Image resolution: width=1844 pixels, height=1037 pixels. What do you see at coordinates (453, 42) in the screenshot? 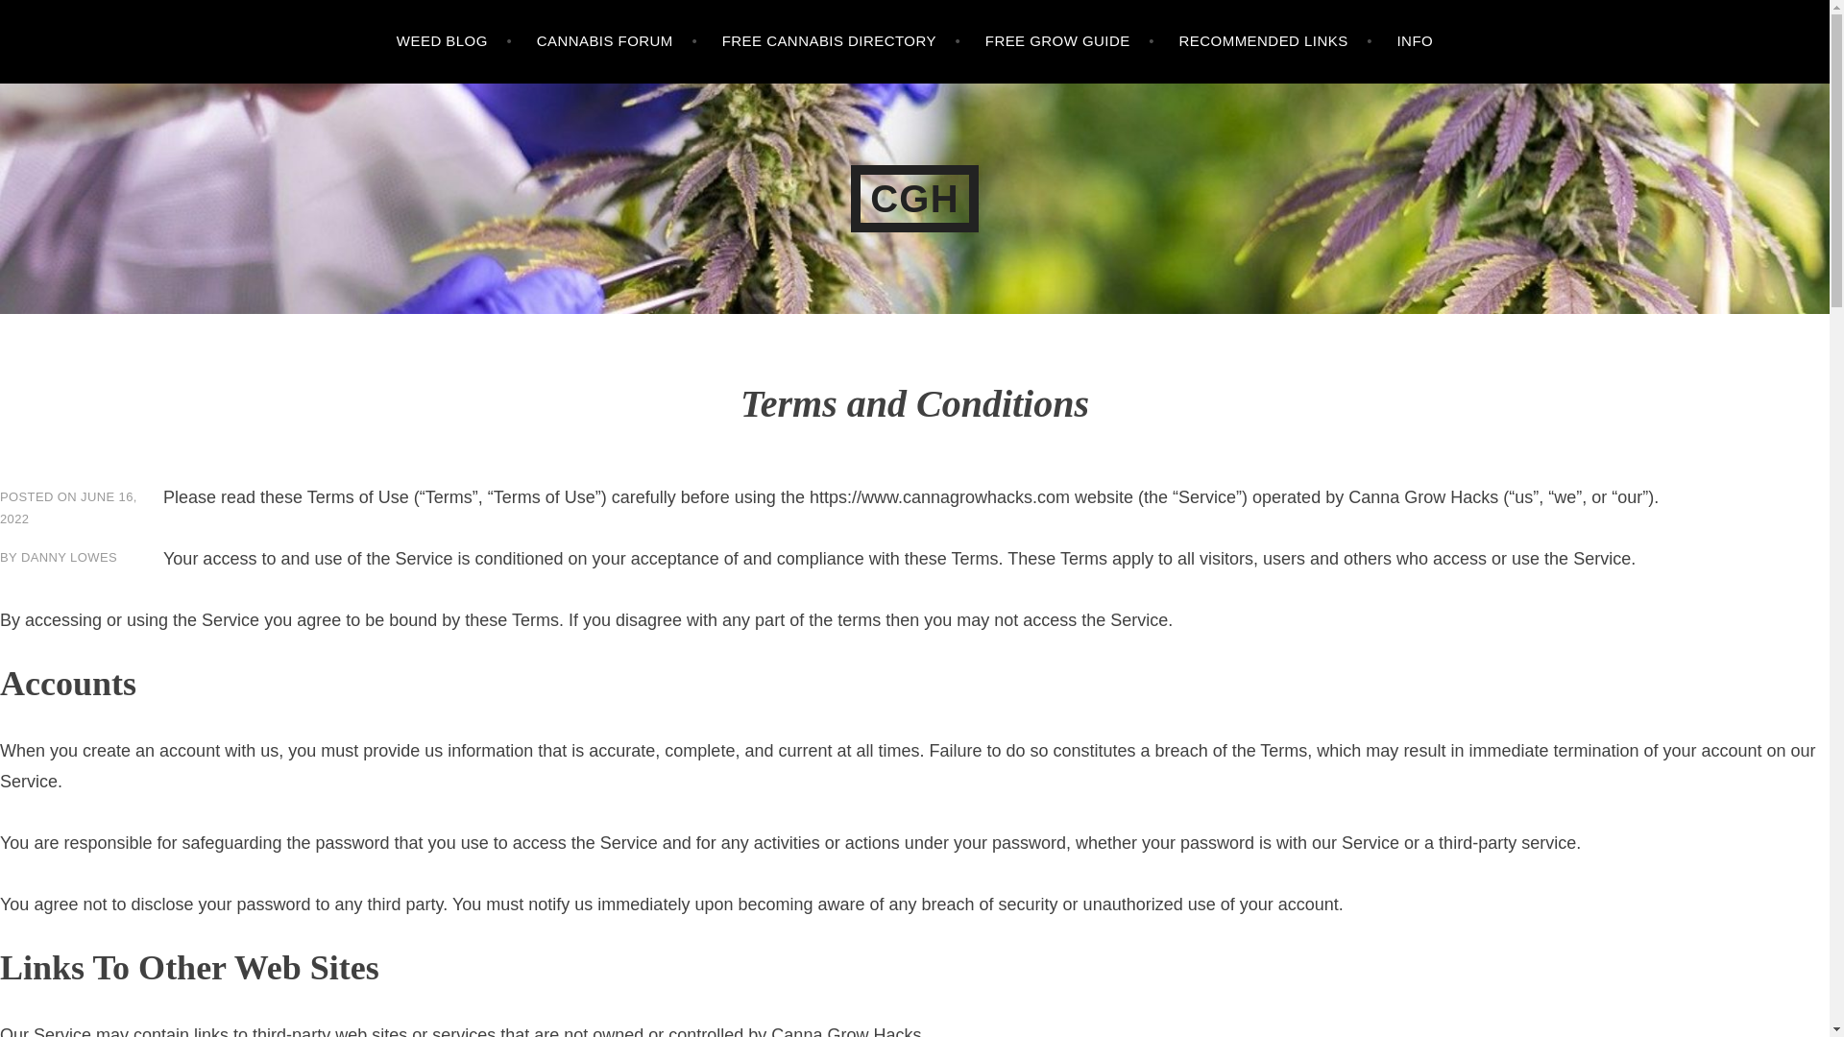
I see `WEED BLOG` at bounding box center [453, 42].